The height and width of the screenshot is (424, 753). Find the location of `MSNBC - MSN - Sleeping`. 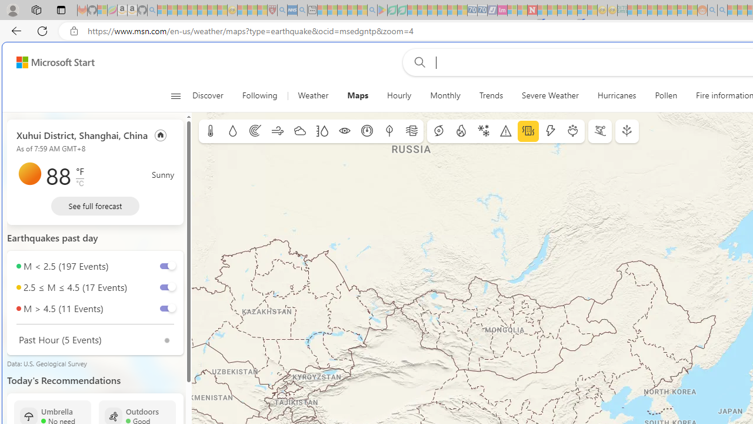

MSNBC - MSN - Sleeping is located at coordinates (632, 11).